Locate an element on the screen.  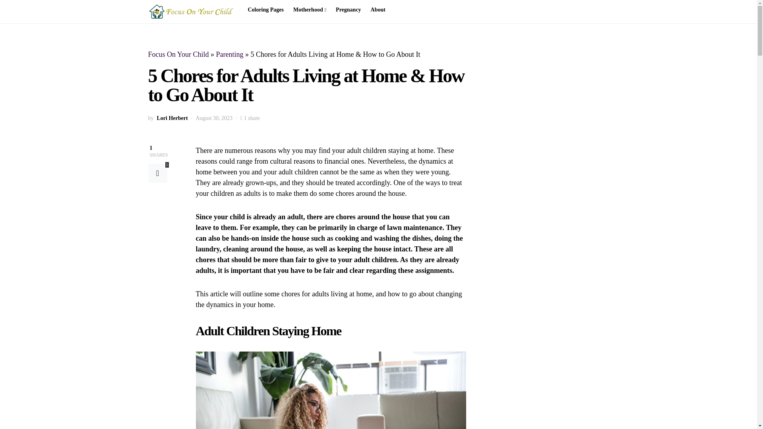
Parenting is located at coordinates (230, 54).